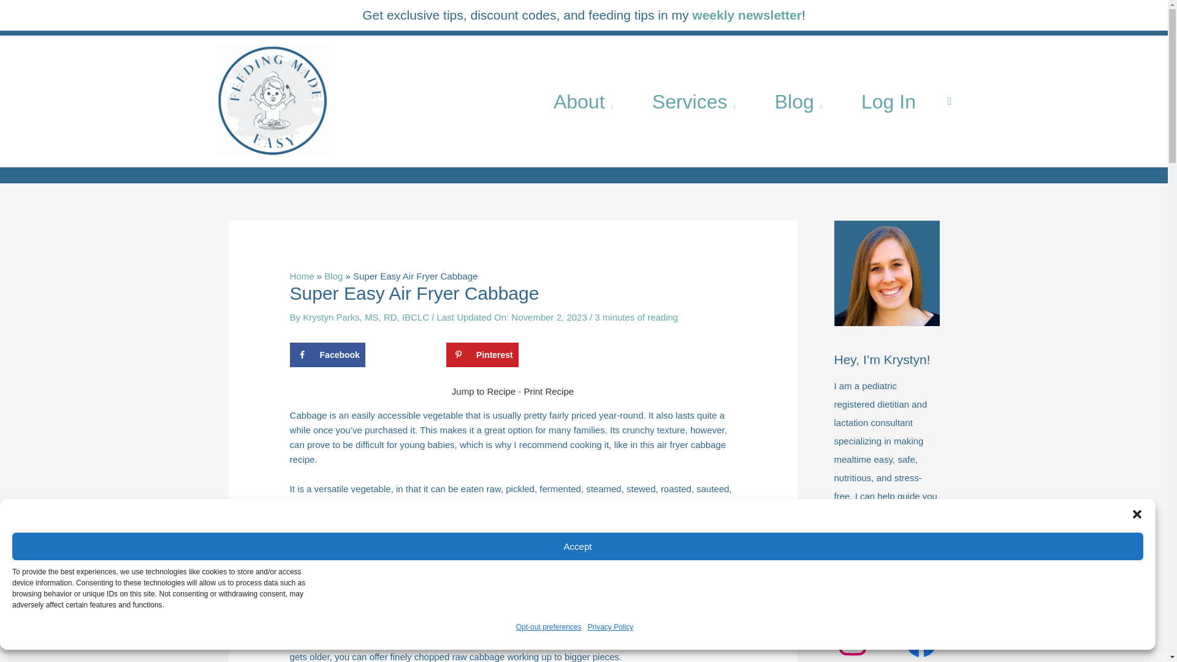 Image resolution: width=1177 pixels, height=662 pixels. What do you see at coordinates (611, 626) in the screenshot?
I see `Privacy Policy` at bounding box center [611, 626].